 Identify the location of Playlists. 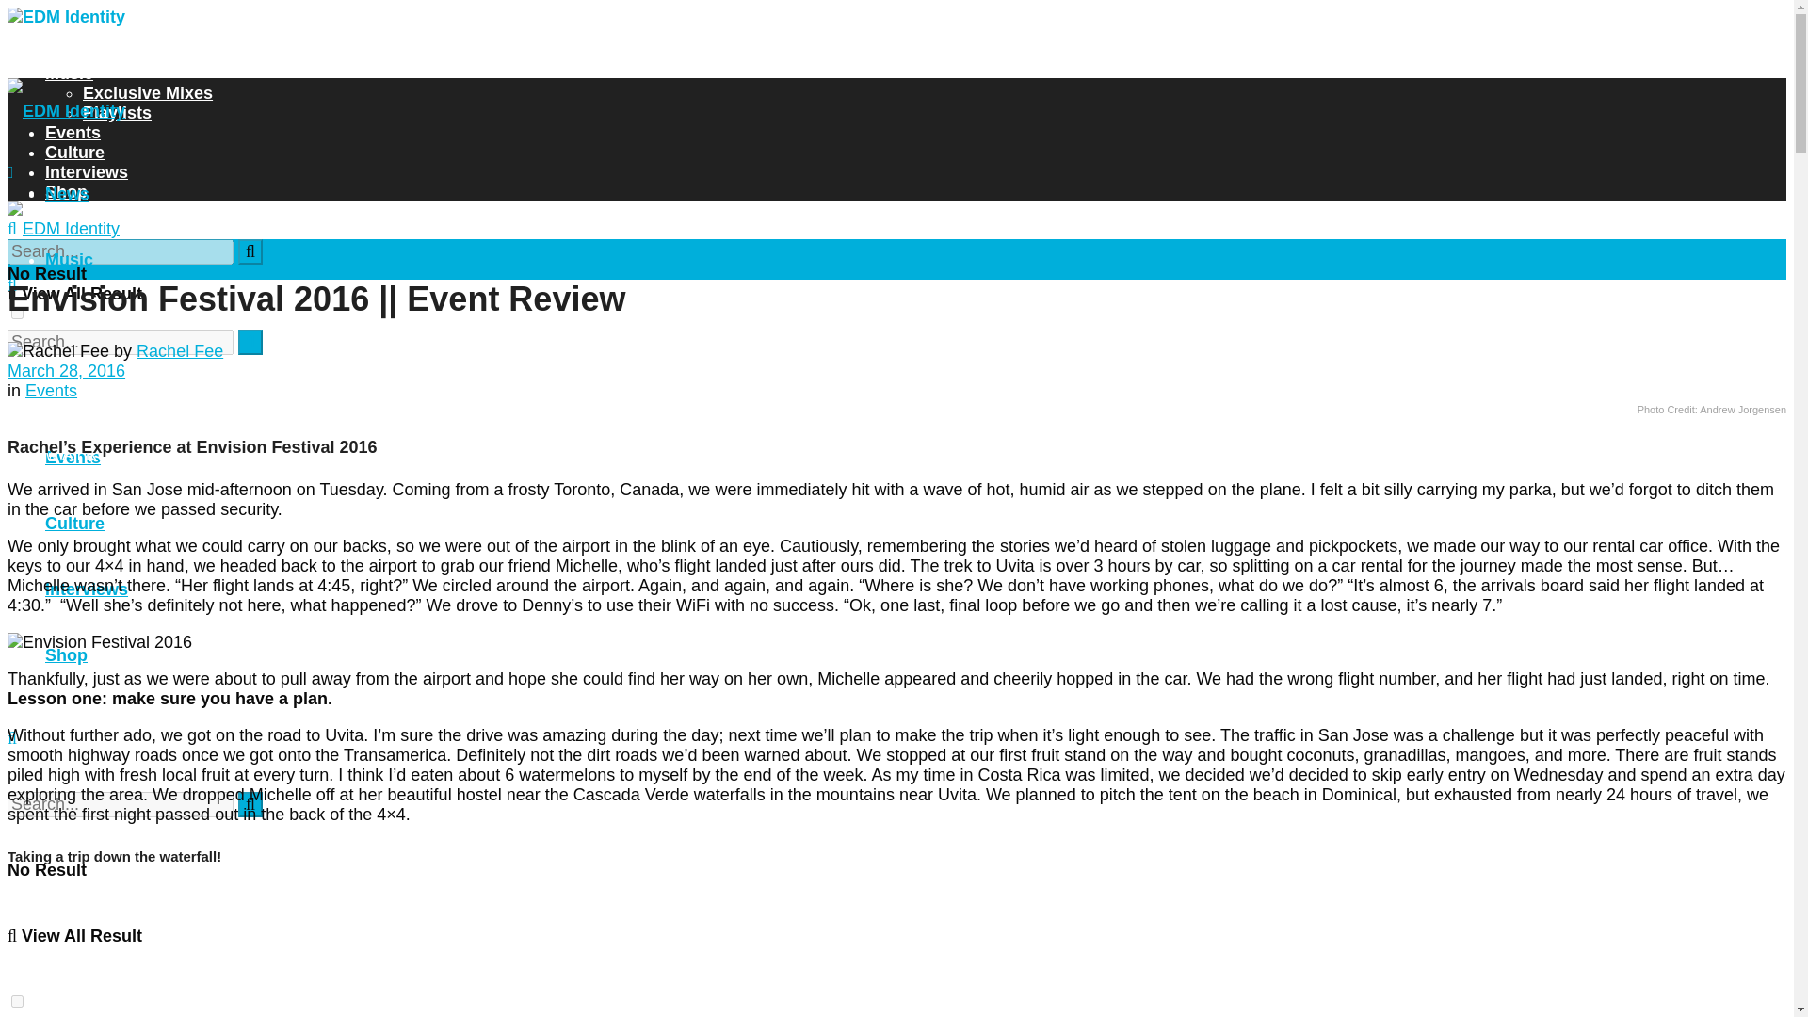
(117, 392).